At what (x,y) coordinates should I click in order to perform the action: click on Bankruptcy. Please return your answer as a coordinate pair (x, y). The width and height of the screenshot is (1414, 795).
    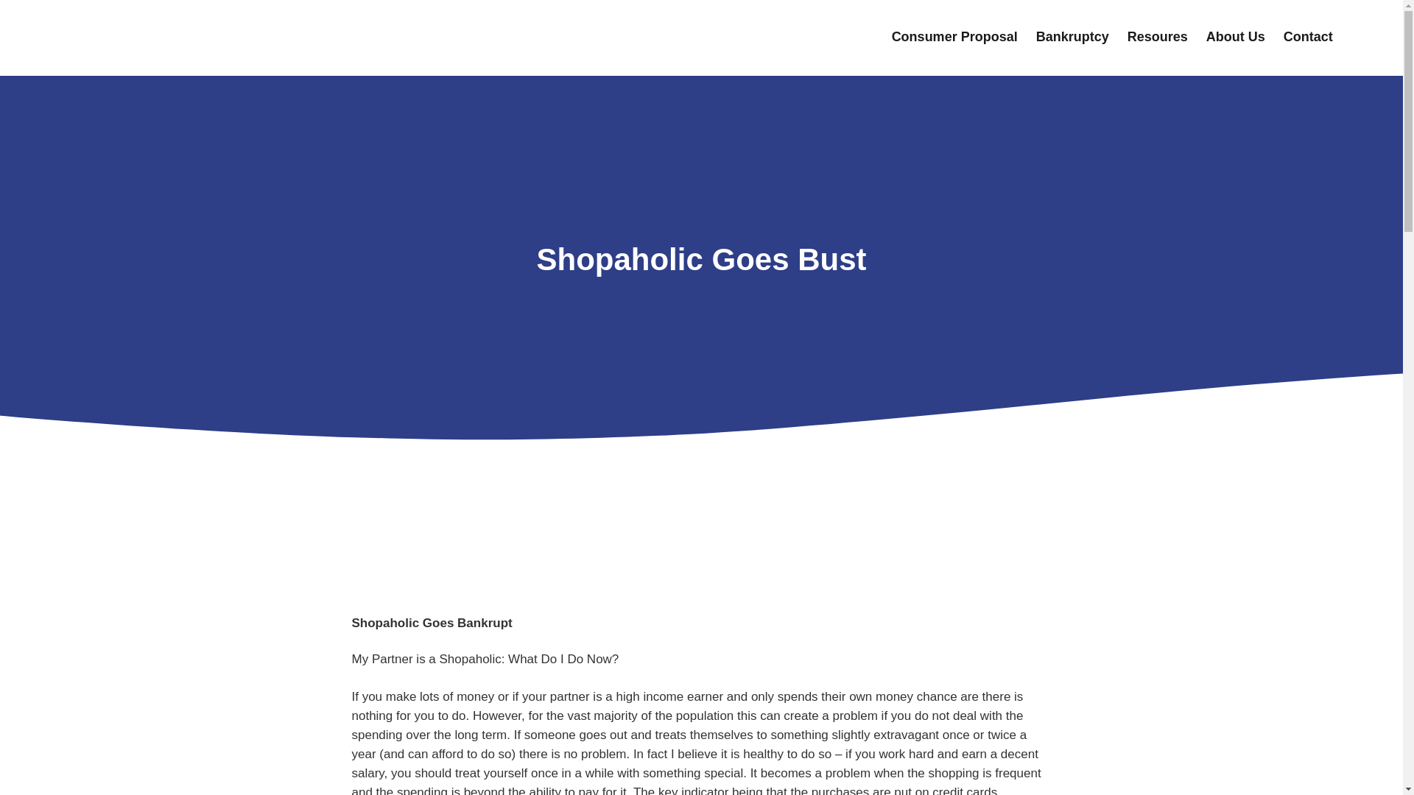
    Looking at the image, I should click on (1072, 37).